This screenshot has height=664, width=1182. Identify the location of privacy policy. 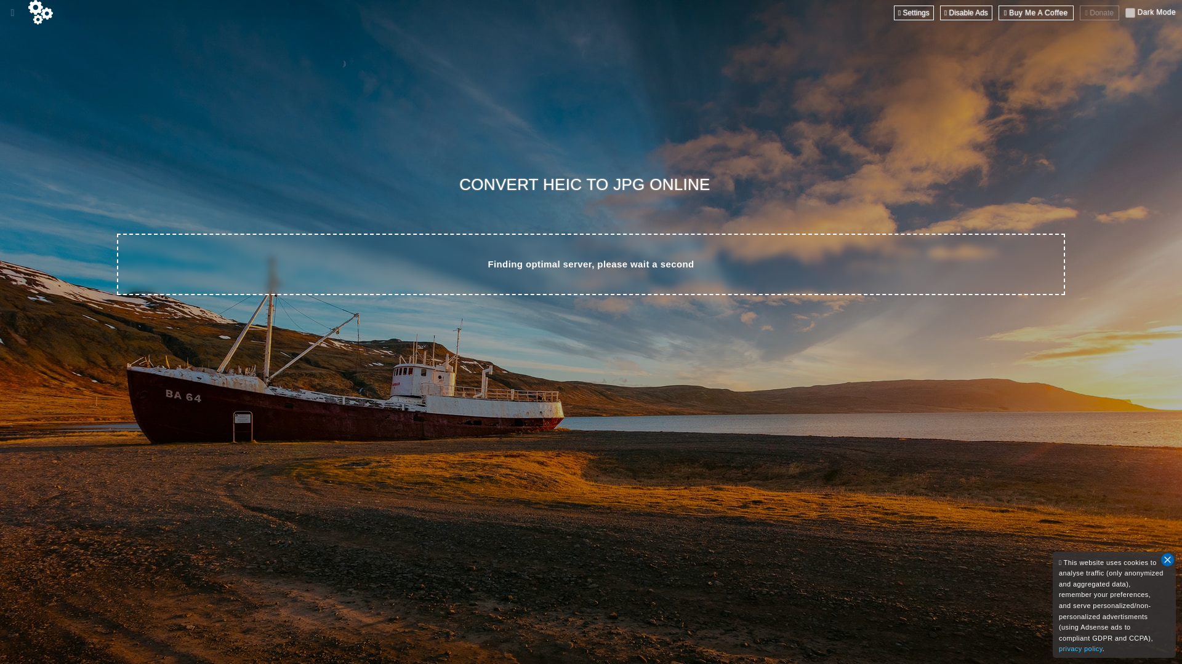
(1081, 648).